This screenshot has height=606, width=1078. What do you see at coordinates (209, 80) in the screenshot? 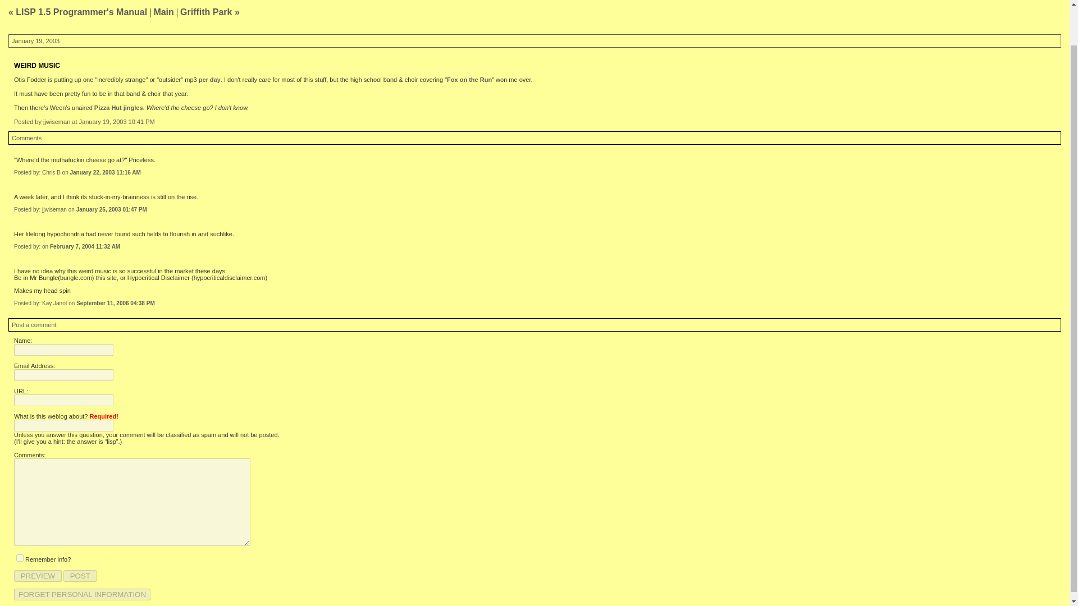
I see `per day` at bounding box center [209, 80].